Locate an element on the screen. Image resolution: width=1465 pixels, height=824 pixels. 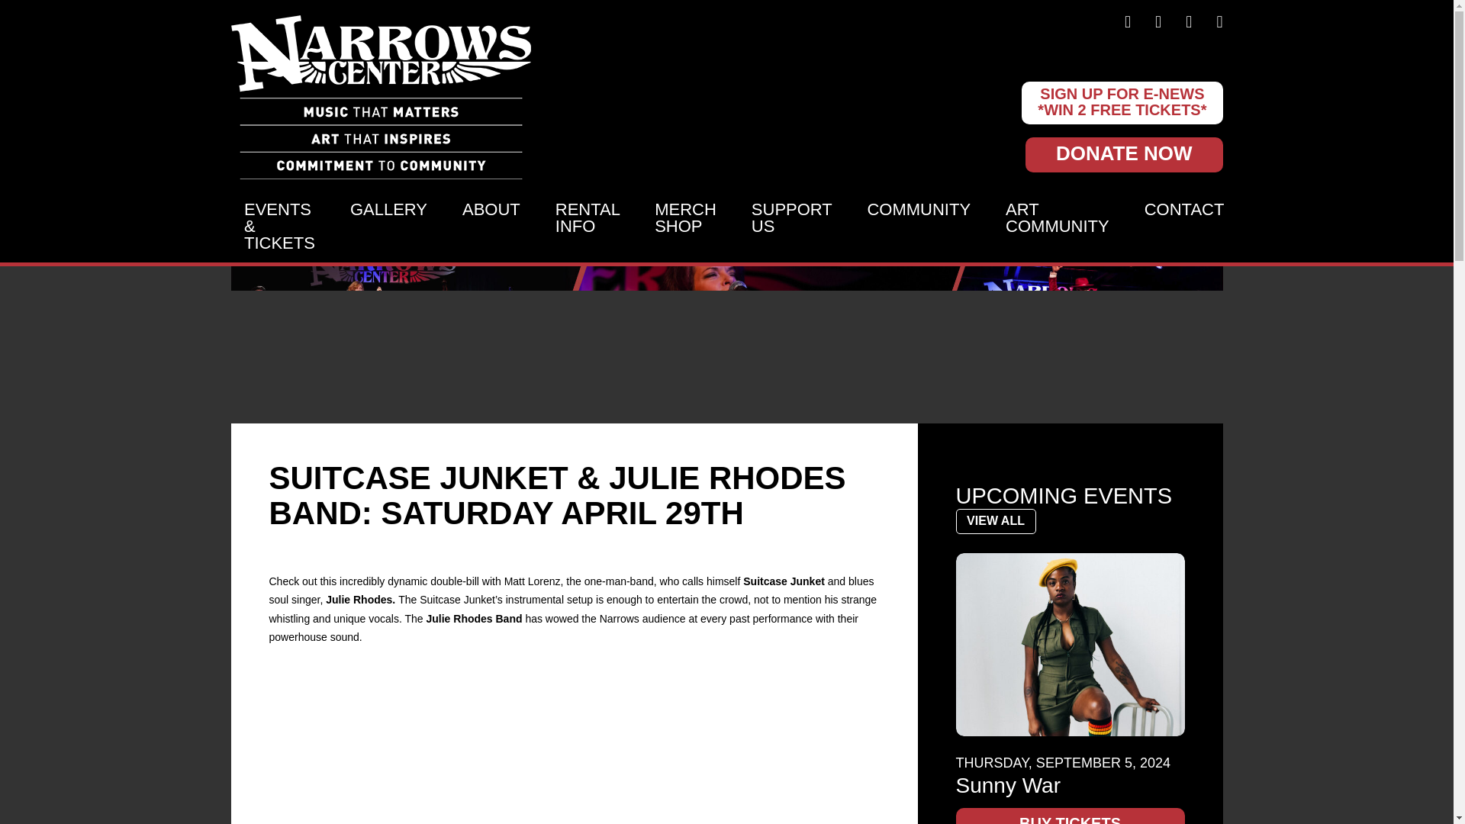
RENTAL INFO is located at coordinates (588, 227).